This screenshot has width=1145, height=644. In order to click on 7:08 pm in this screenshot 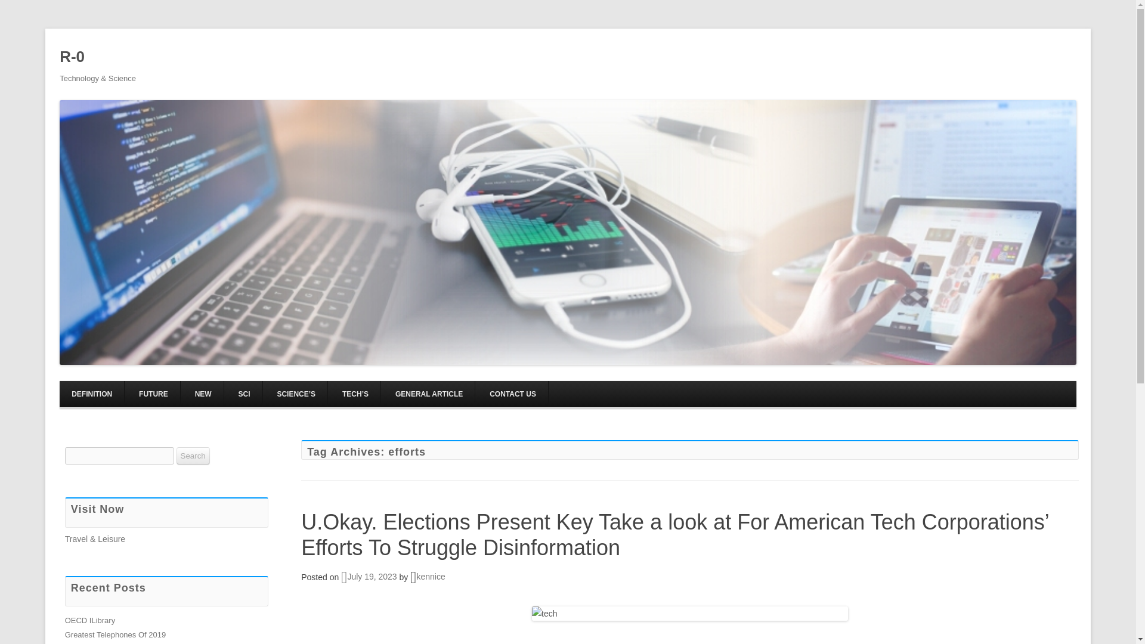, I will do `click(369, 577)`.